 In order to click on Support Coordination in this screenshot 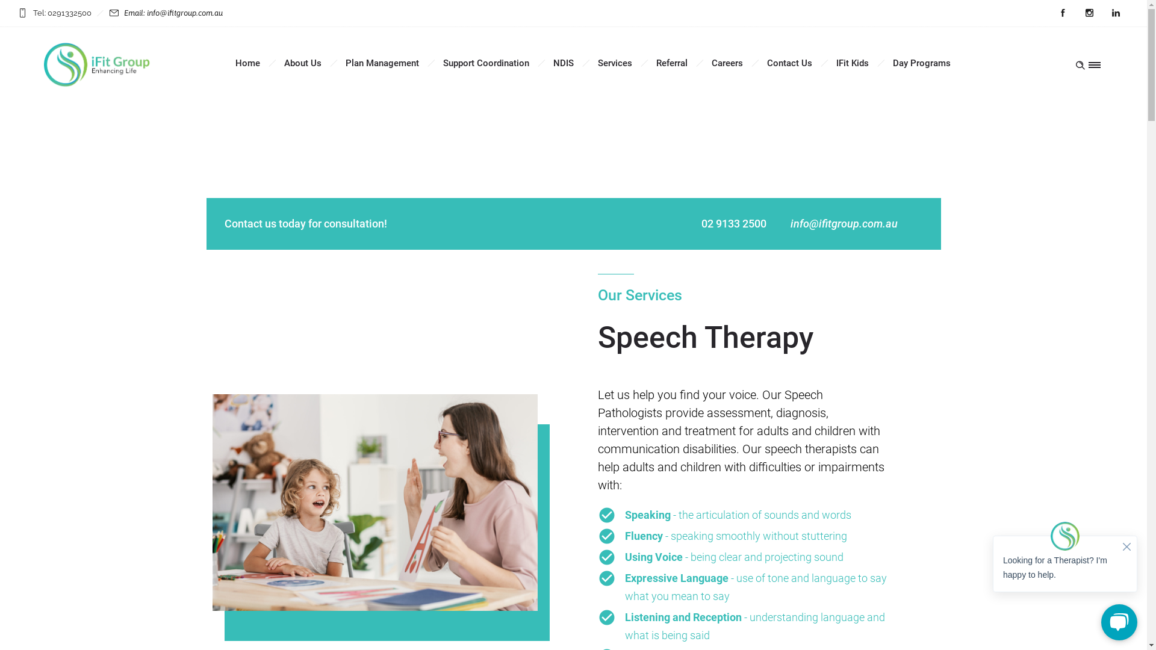, I will do `click(486, 63)`.